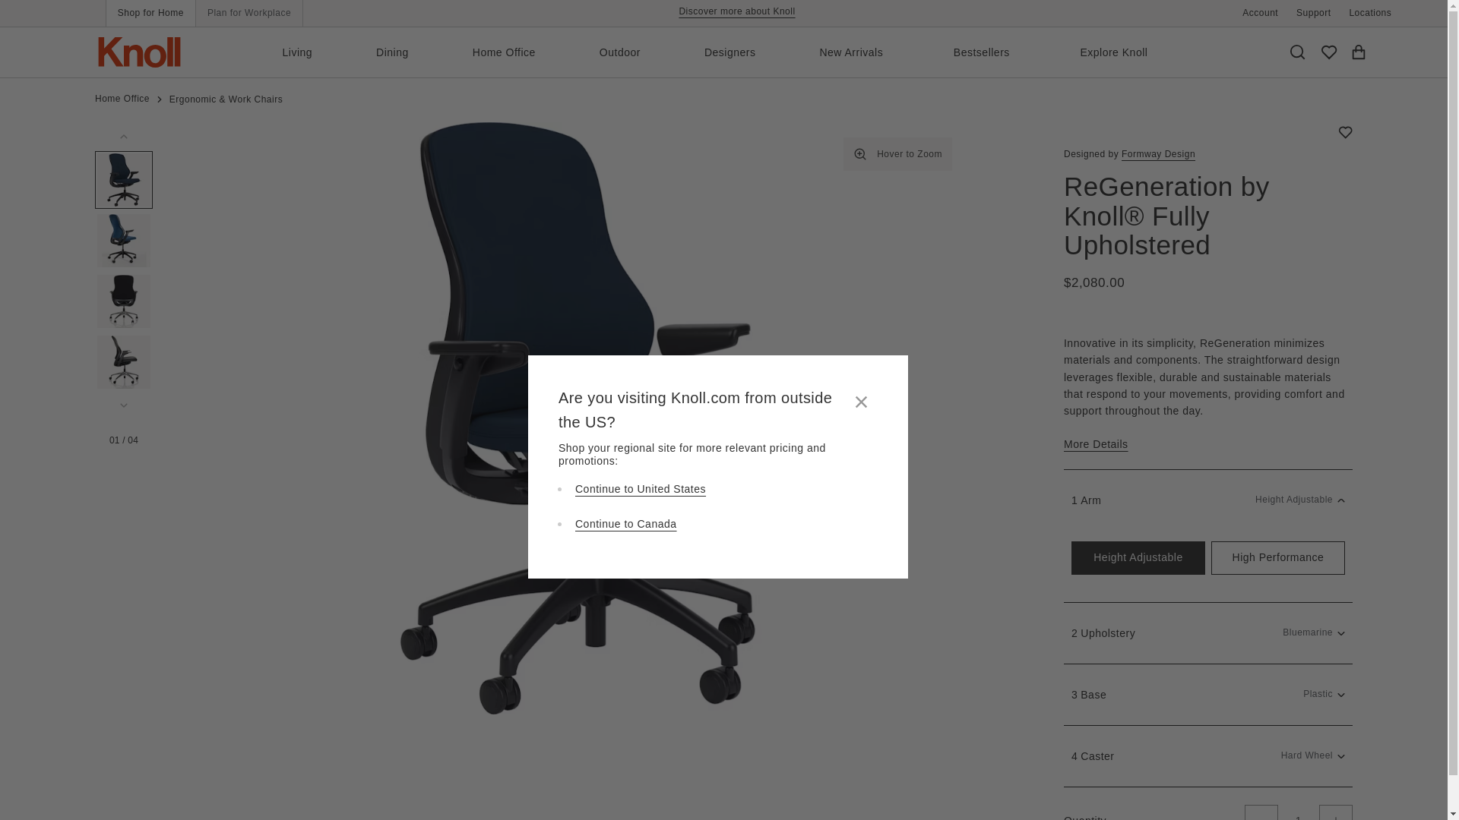 The height and width of the screenshot is (820, 1459). What do you see at coordinates (160, 100) in the screenshot?
I see `arrow-right-gray` at bounding box center [160, 100].